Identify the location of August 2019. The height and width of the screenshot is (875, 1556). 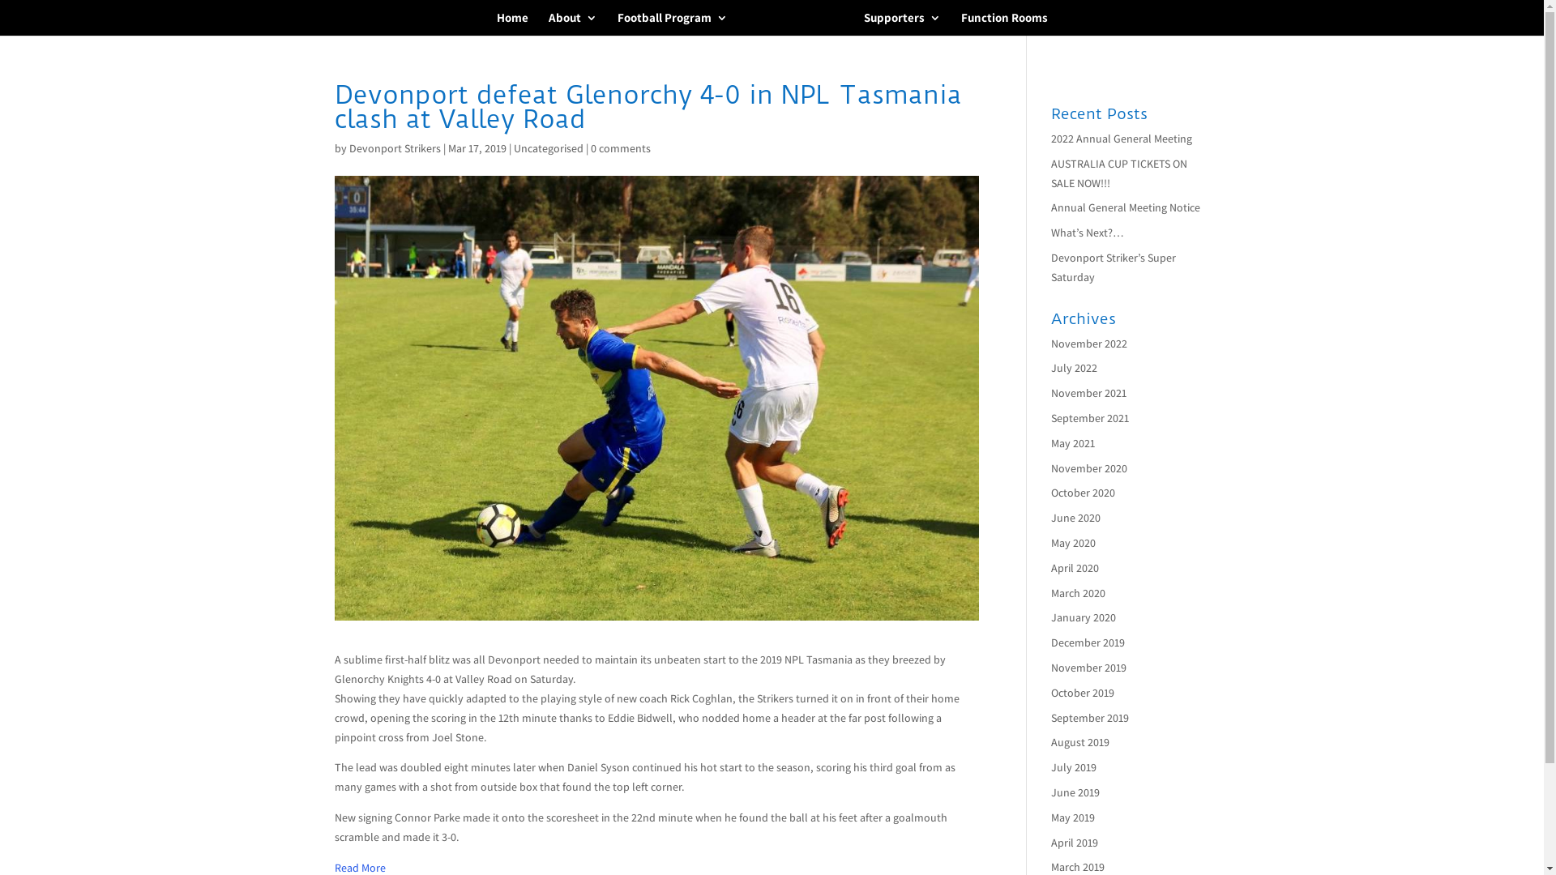
(1080, 742).